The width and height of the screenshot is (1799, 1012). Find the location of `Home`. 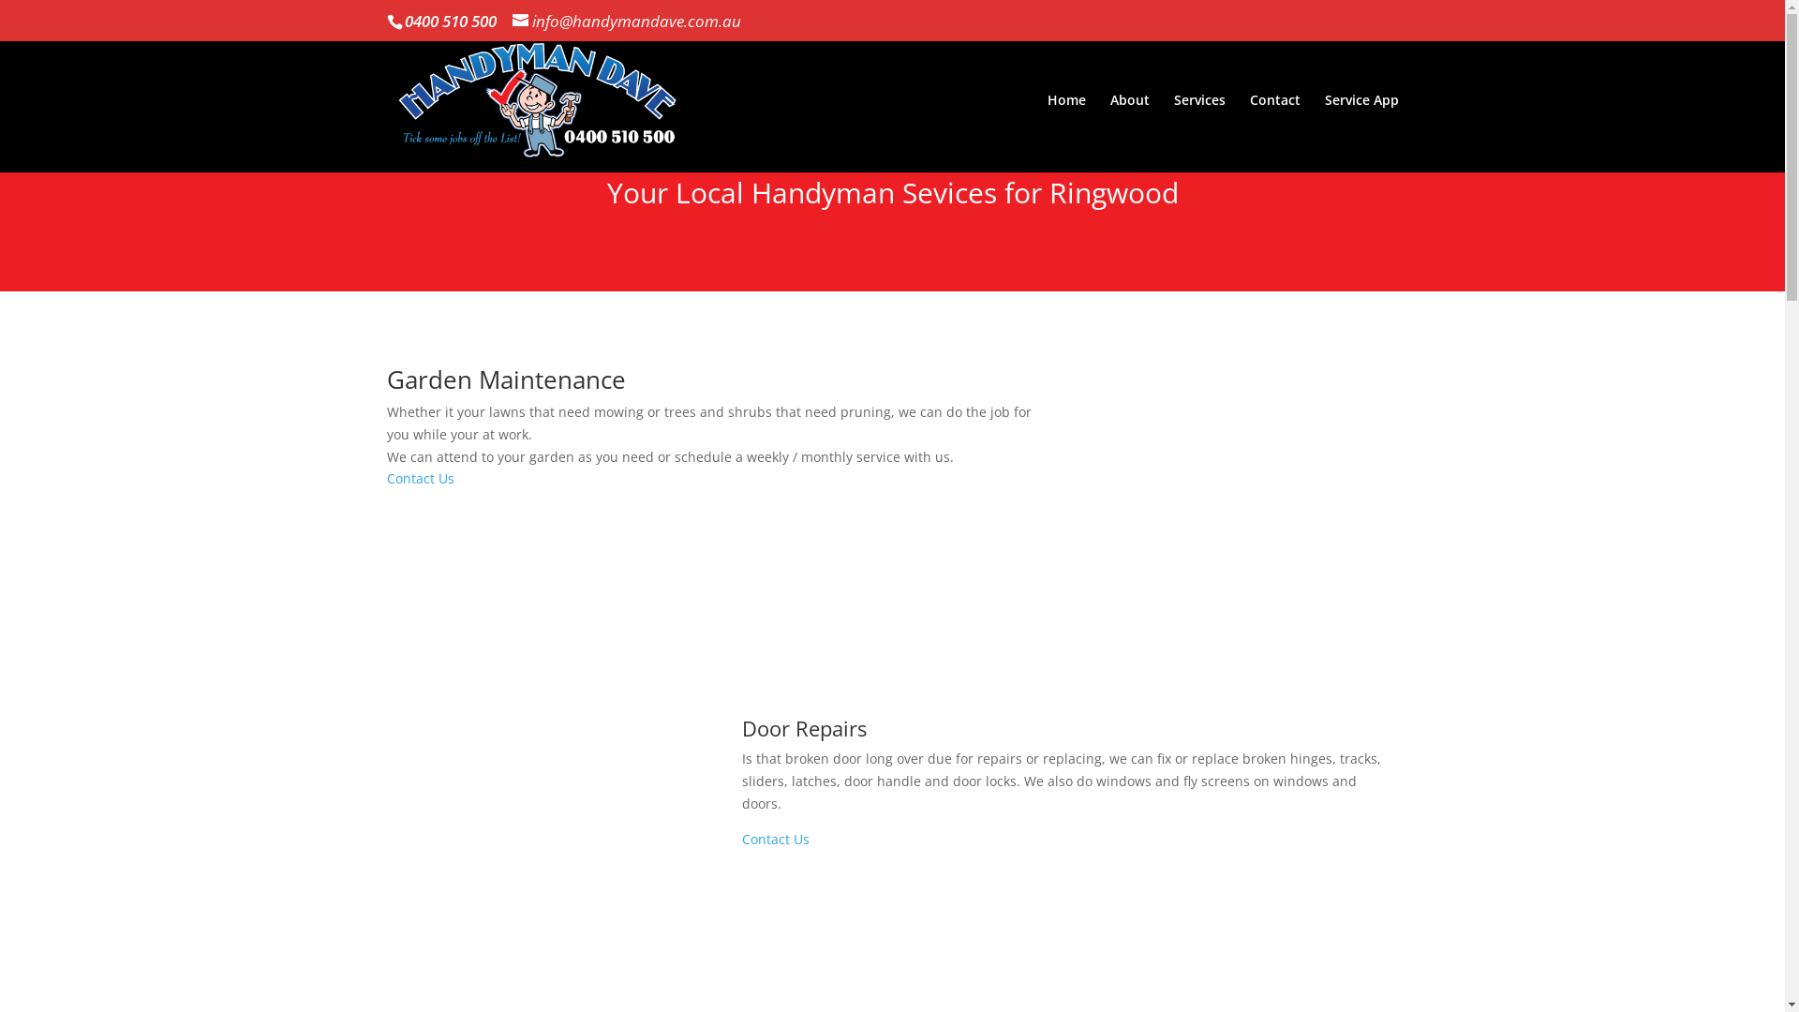

Home is located at coordinates (1066, 133).